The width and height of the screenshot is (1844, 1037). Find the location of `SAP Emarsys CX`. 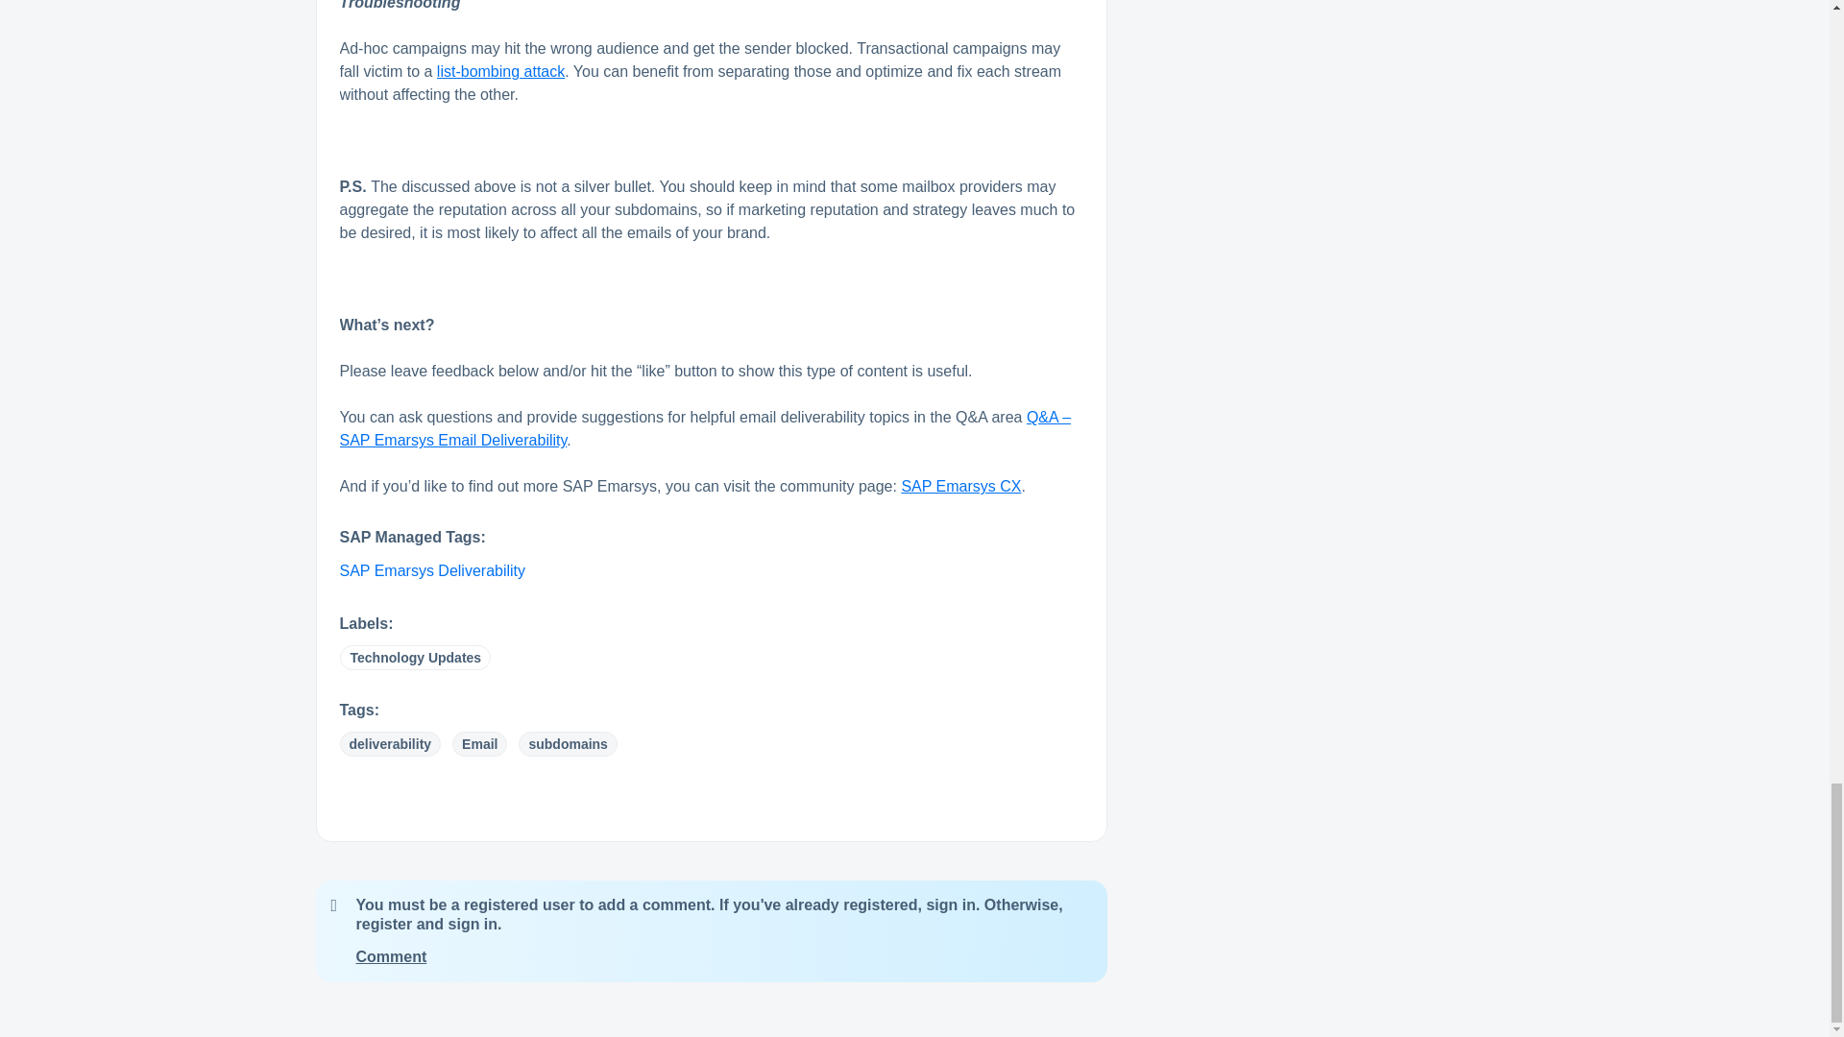

SAP Emarsys CX is located at coordinates (960, 486).